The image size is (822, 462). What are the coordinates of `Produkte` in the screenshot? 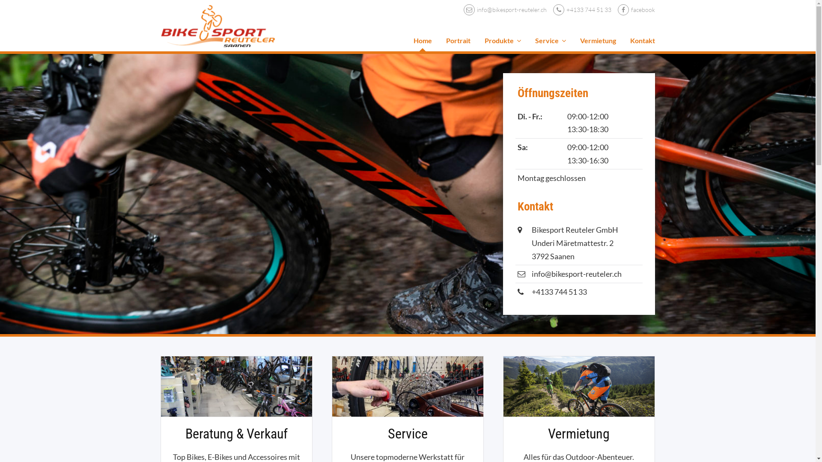 It's located at (503, 41).